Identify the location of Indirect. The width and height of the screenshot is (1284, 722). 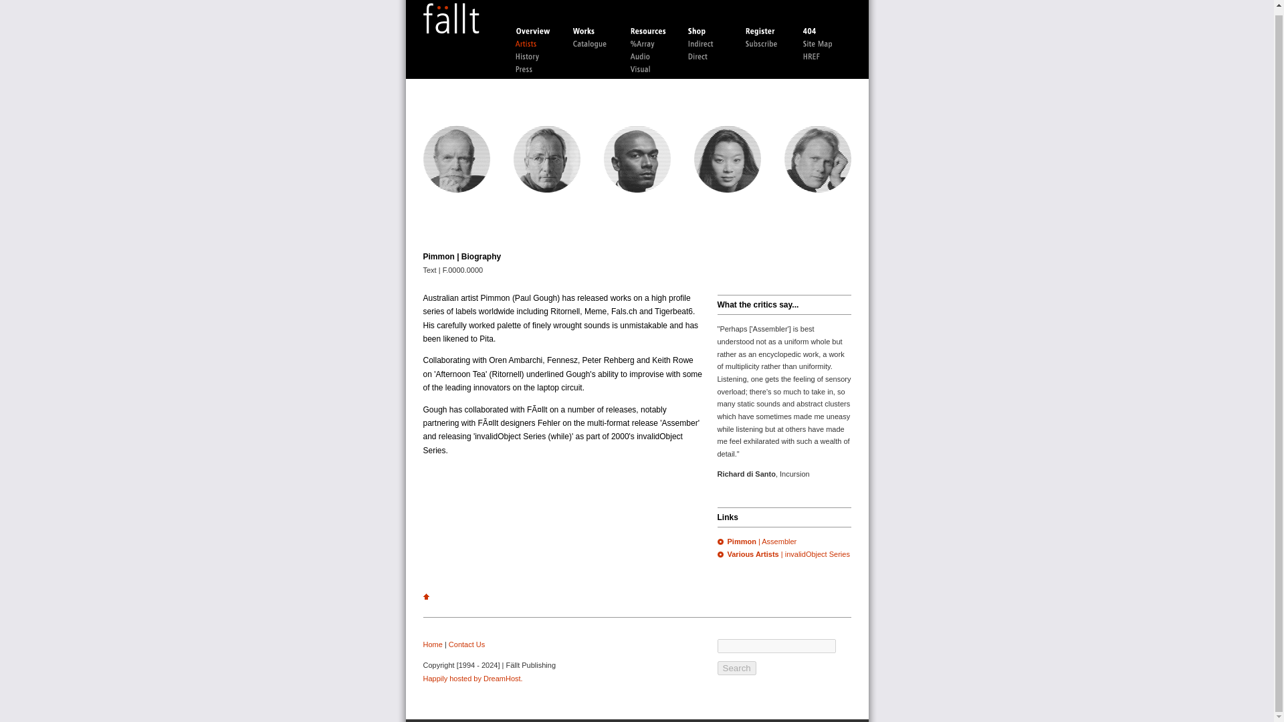
(709, 44).